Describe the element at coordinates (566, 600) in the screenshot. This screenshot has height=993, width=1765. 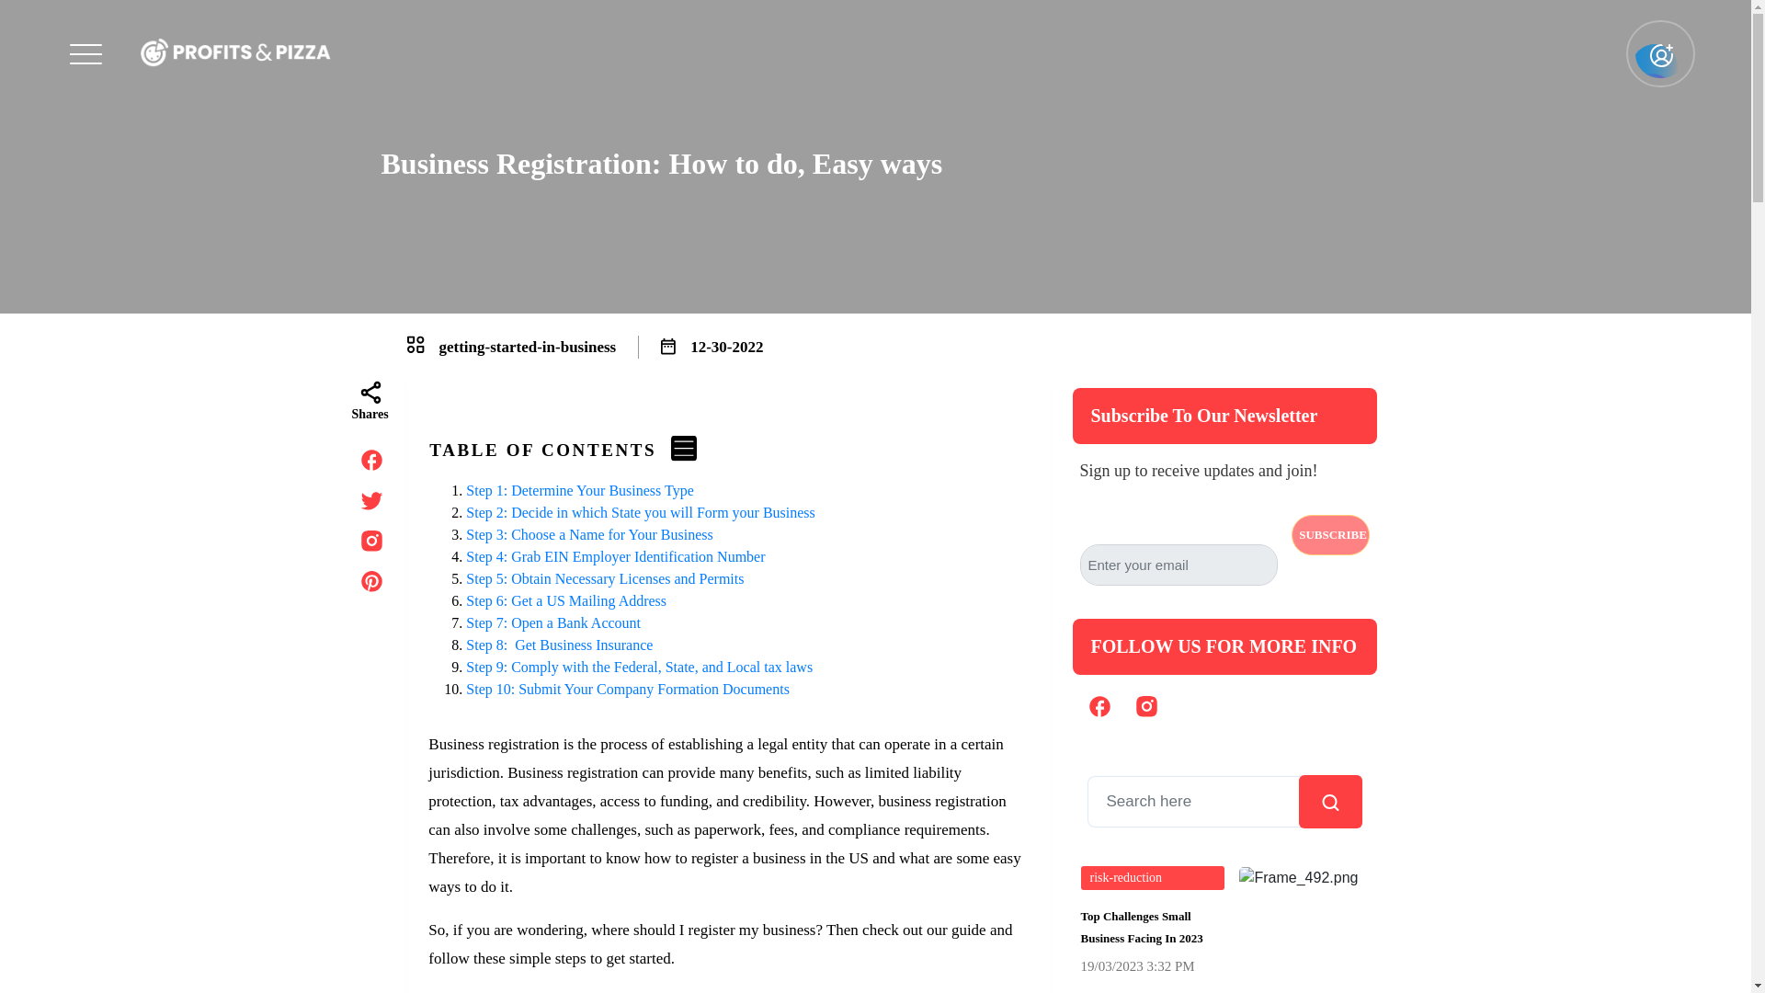
I see `Step 6: Get a US Mailing Address` at that location.